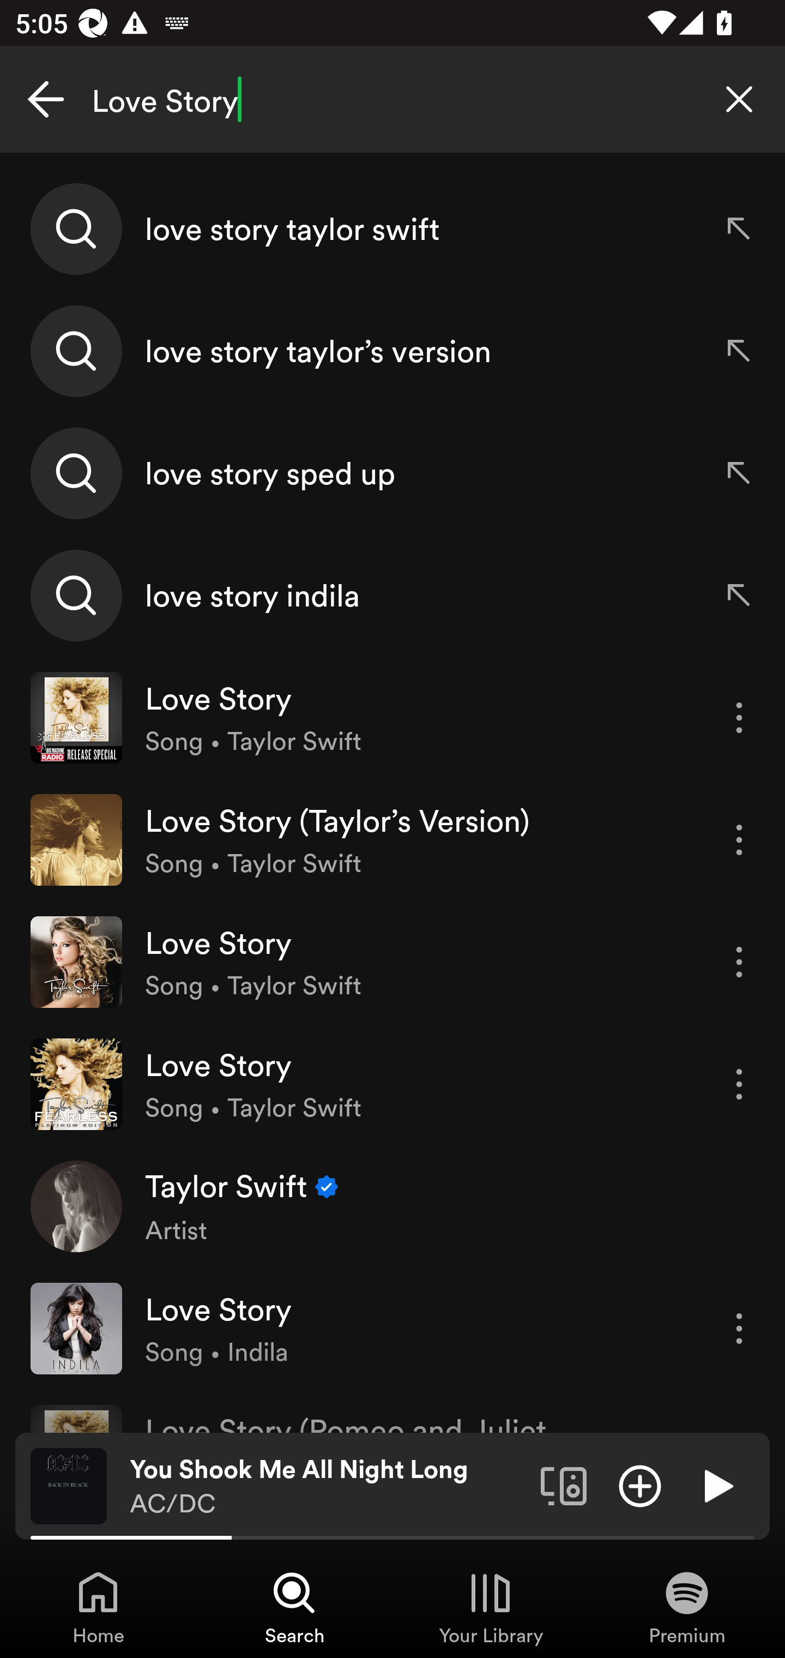  Describe the element at coordinates (392, 1206) in the screenshot. I see `Taylor Swift Verified Artist` at that location.